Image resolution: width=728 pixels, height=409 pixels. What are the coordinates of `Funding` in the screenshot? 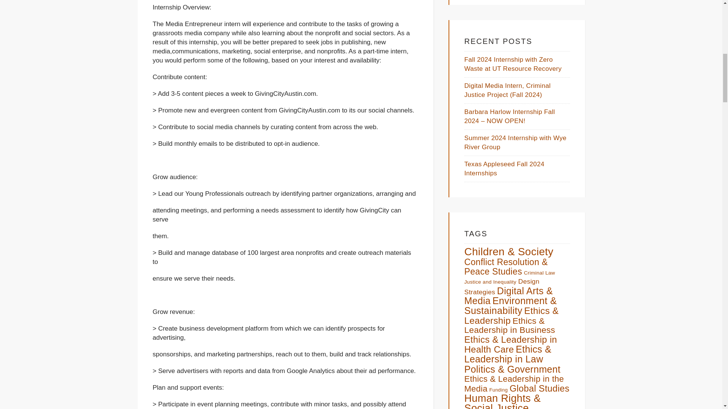 It's located at (499, 389).